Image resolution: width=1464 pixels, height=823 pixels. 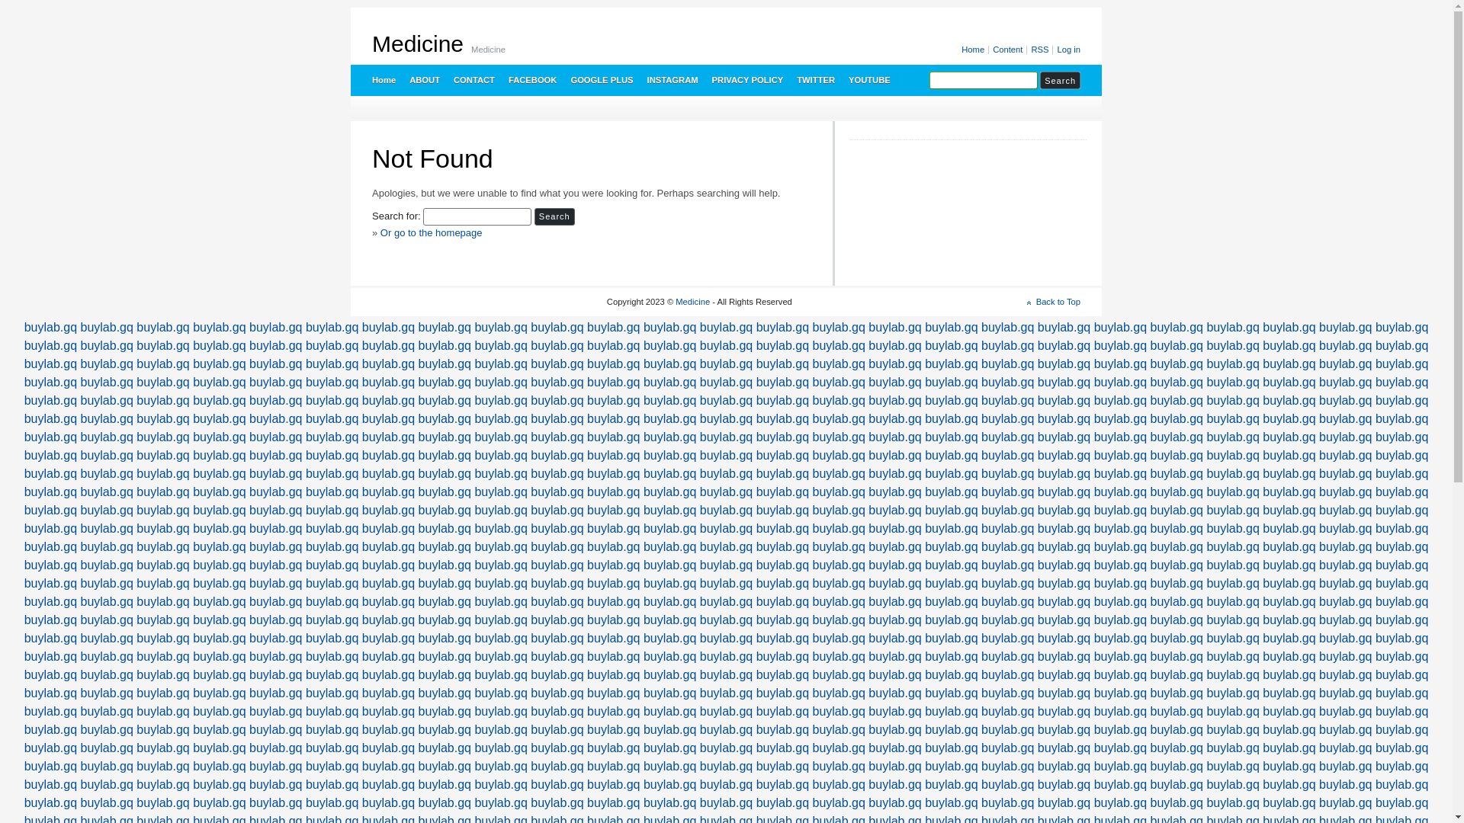 I want to click on buylab.gq, so click(x=389, y=547).